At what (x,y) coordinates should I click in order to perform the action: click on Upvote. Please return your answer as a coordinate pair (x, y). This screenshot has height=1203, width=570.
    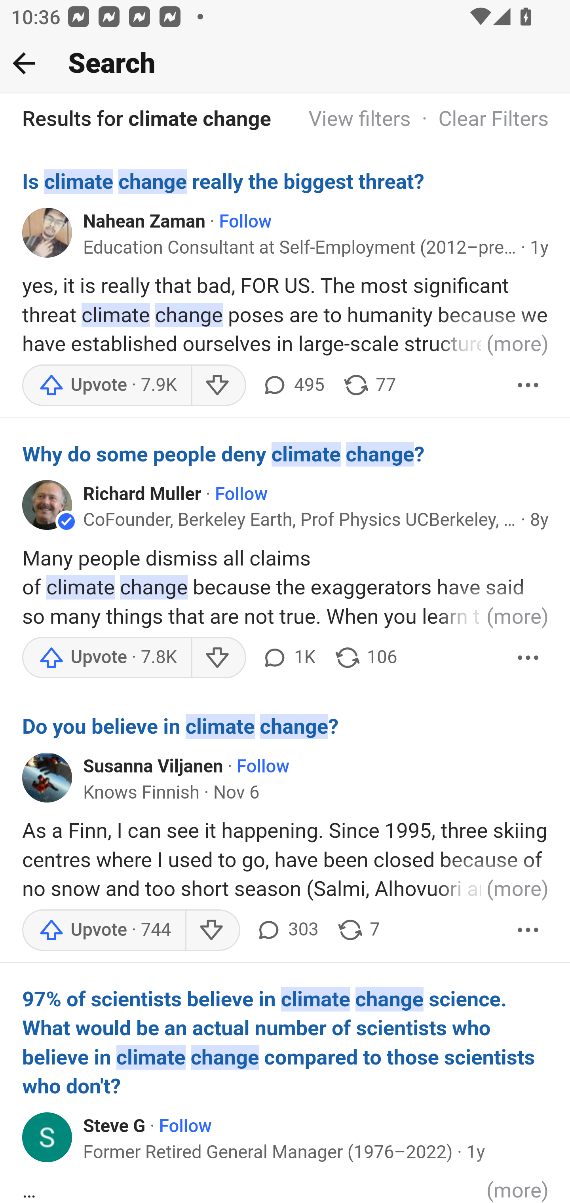
    Looking at the image, I should click on (104, 930).